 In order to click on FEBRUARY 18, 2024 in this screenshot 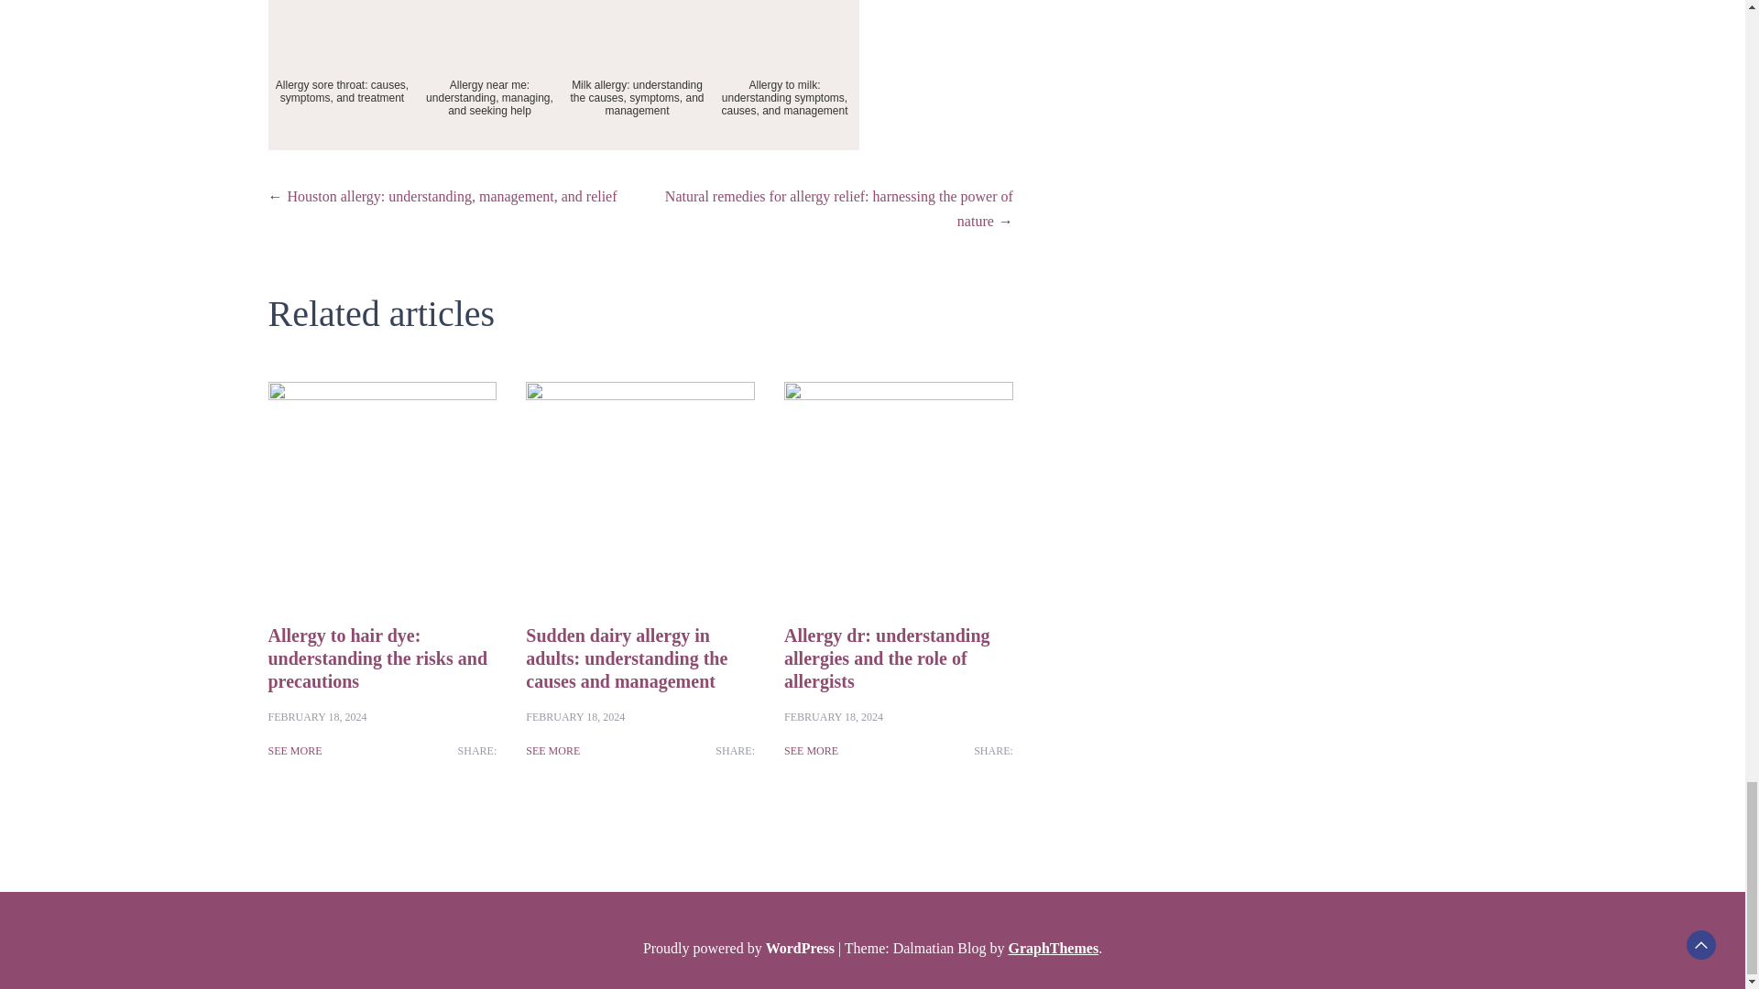, I will do `click(316, 716)`.